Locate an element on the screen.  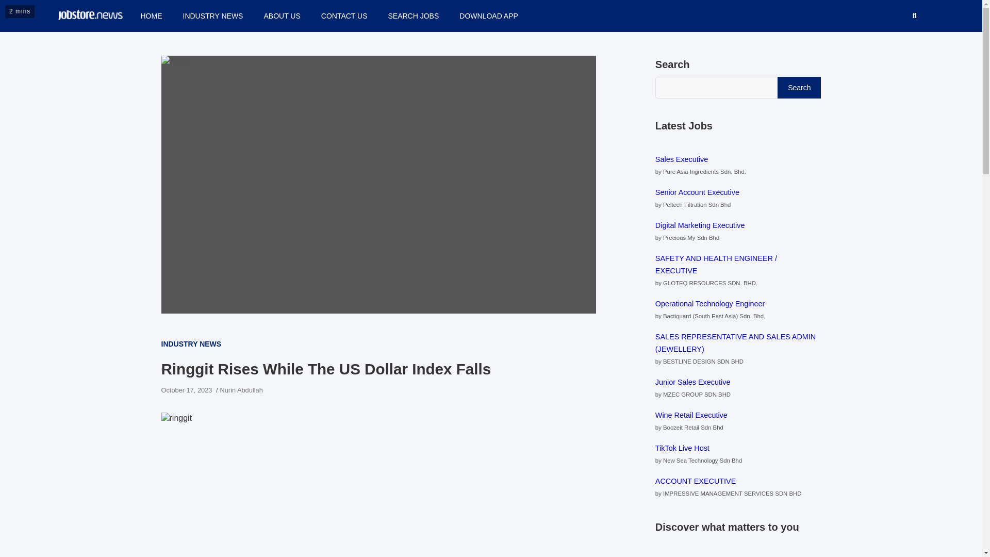
Junior Sales Executive is located at coordinates (693, 382).